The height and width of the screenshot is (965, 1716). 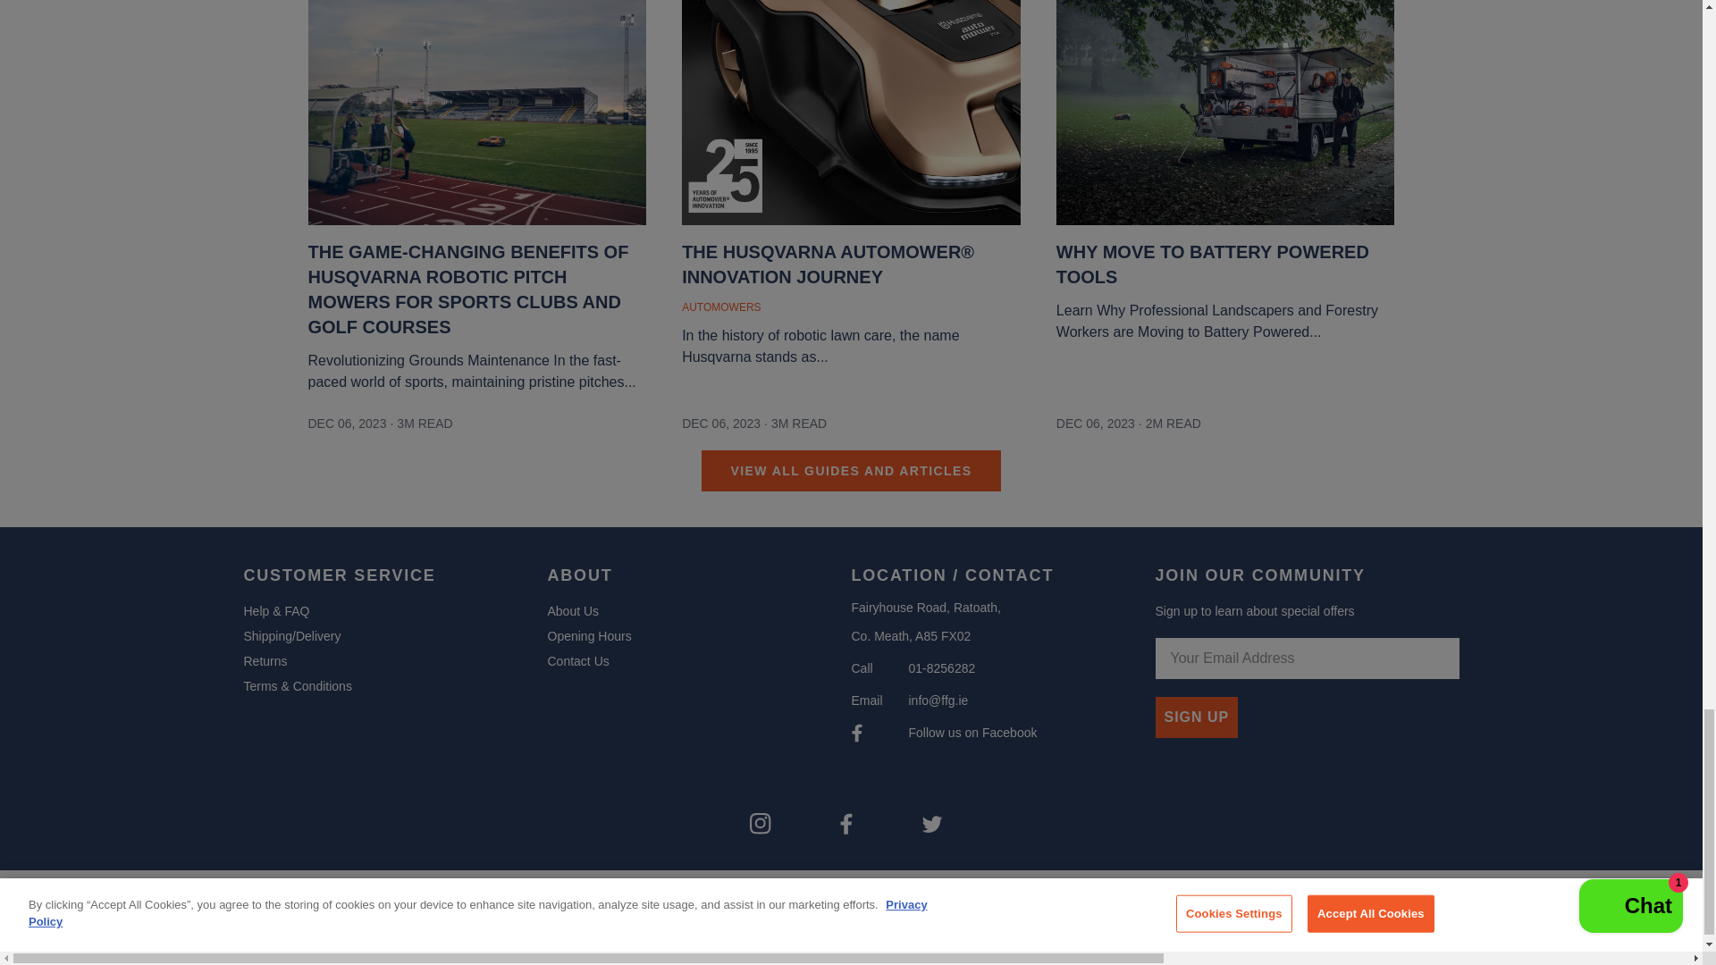 What do you see at coordinates (972, 733) in the screenshot?
I see `Follow us on Facebook` at bounding box center [972, 733].